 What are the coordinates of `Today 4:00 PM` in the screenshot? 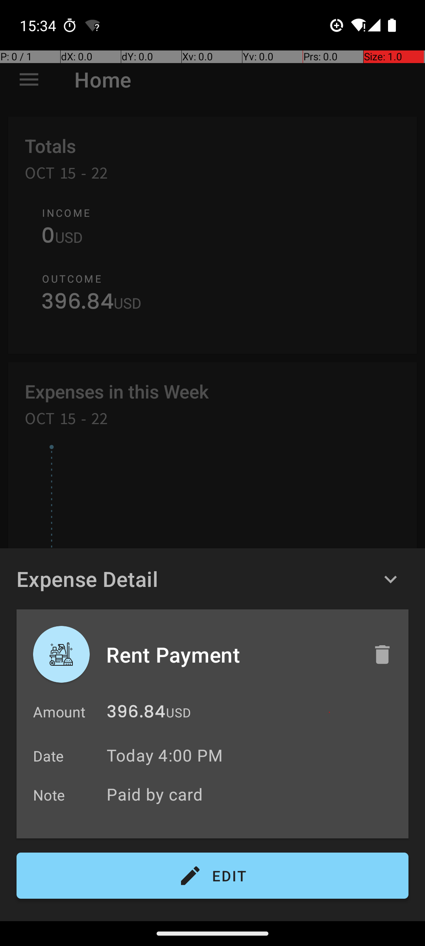 It's located at (164, 755).